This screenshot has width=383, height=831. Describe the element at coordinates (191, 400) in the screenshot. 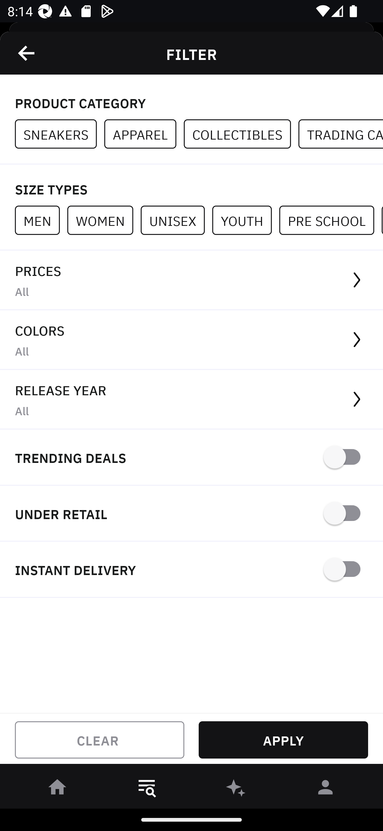

I see `RELEASE YEAR All` at that location.